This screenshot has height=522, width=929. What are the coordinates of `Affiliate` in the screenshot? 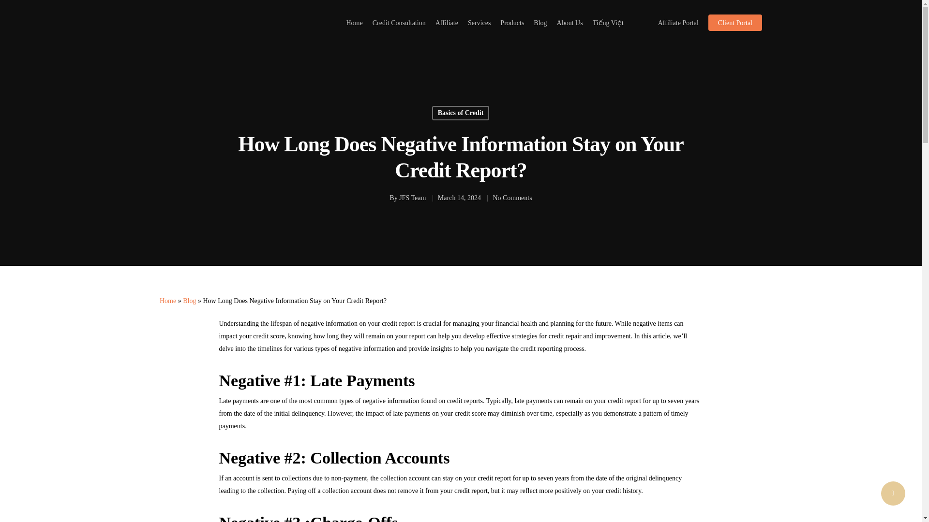 It's located at (447, 22).